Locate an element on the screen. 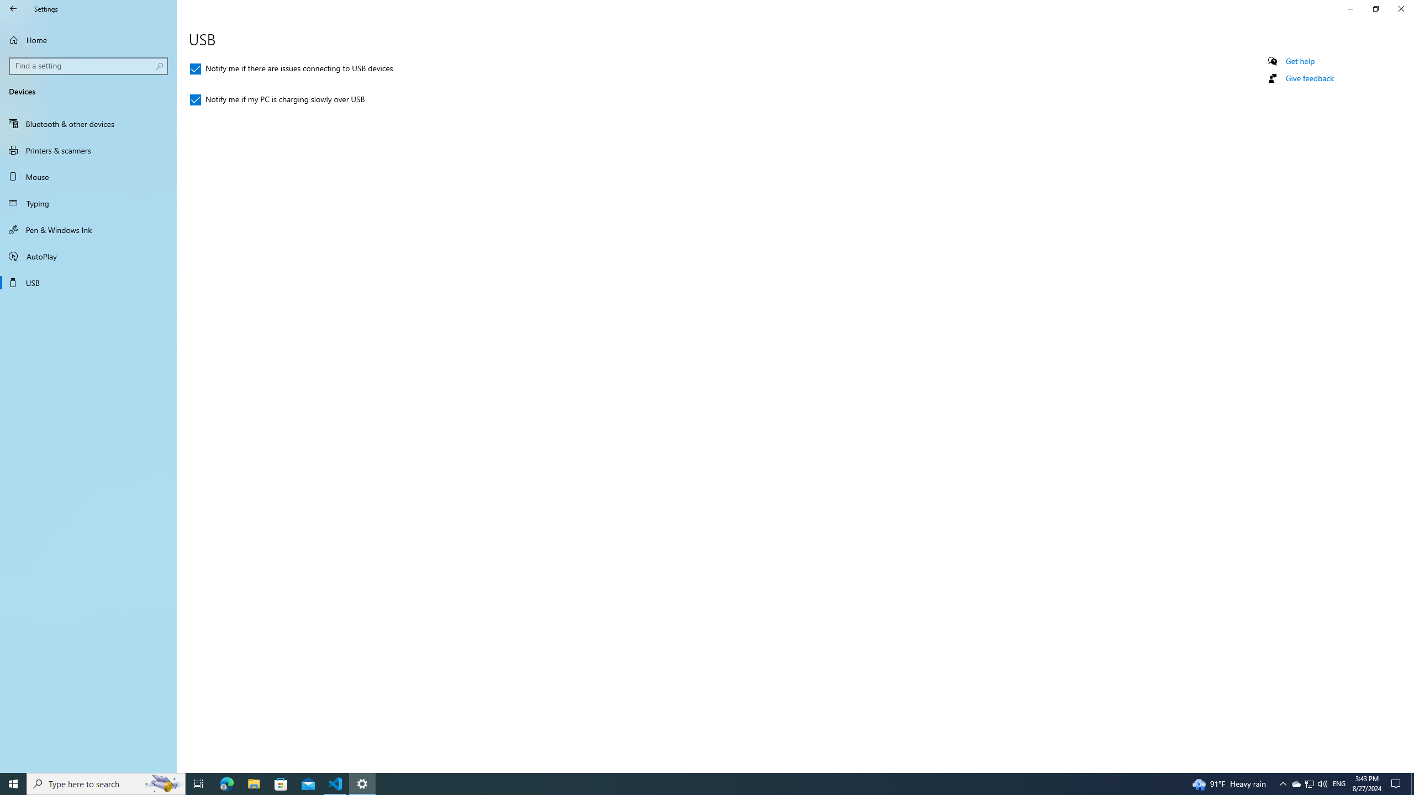 The width and height of the screenshot is (1414, 795). Search highlights icon opens search home window is located at coordinates (163, 784).